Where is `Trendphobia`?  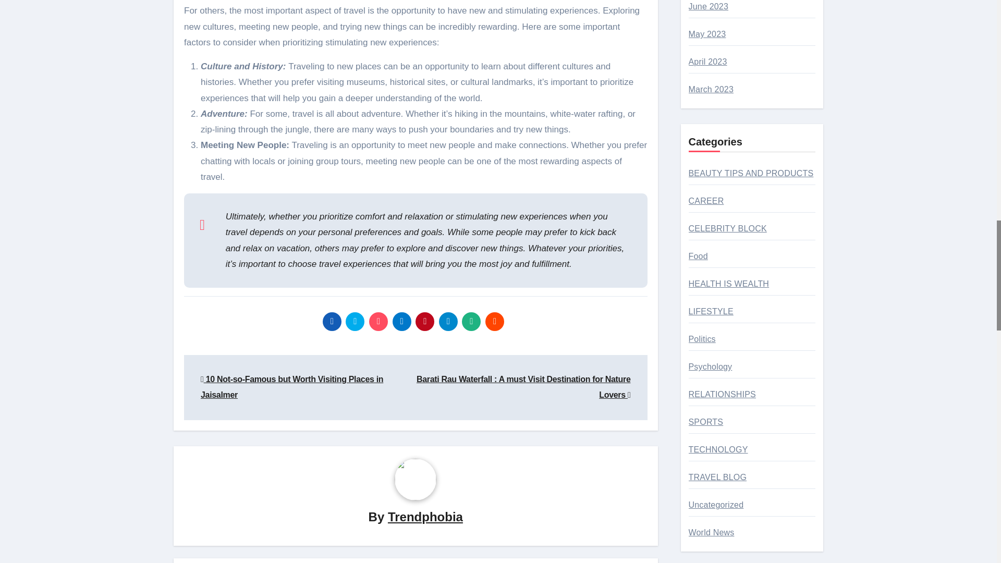 Trendphobia is located at coordinates (425, 517).